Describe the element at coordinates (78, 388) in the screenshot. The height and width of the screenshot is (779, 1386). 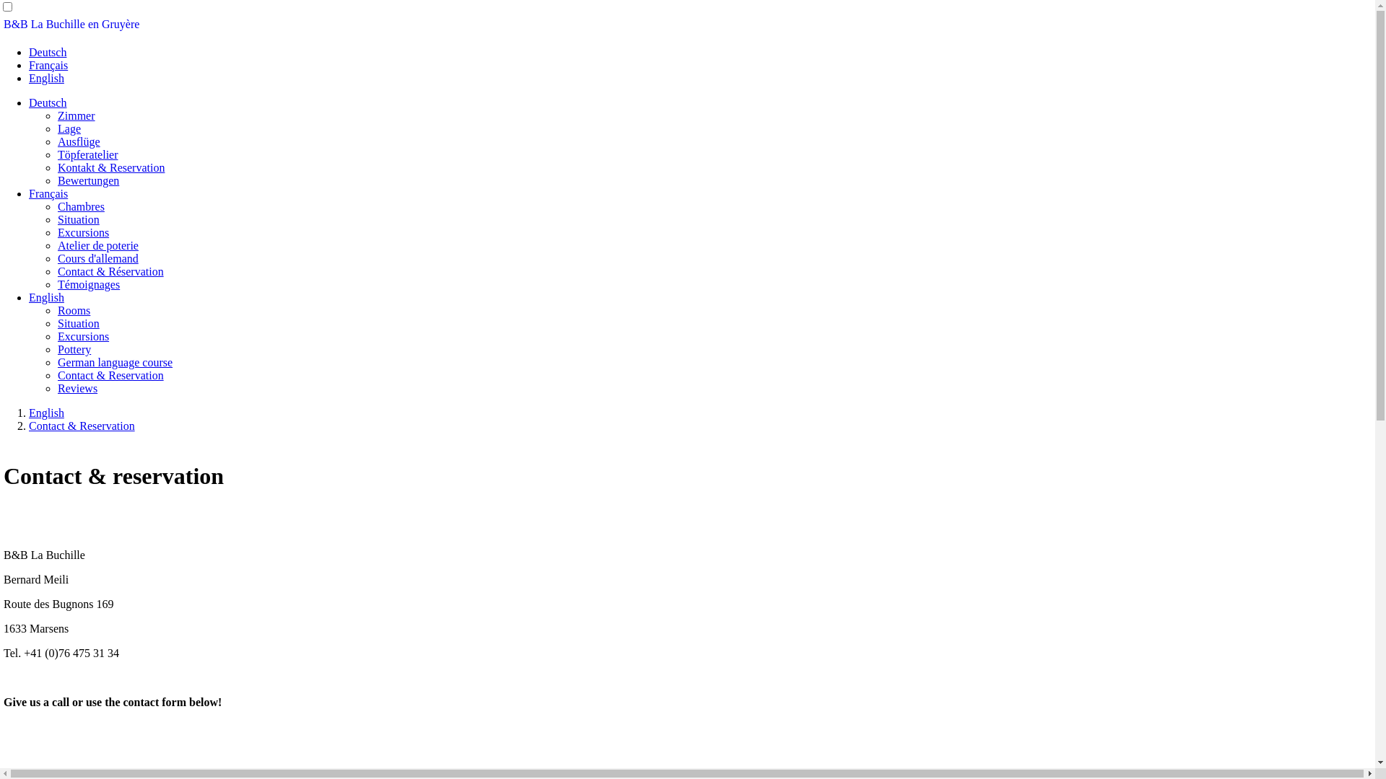
I see `Reviews` at that location.